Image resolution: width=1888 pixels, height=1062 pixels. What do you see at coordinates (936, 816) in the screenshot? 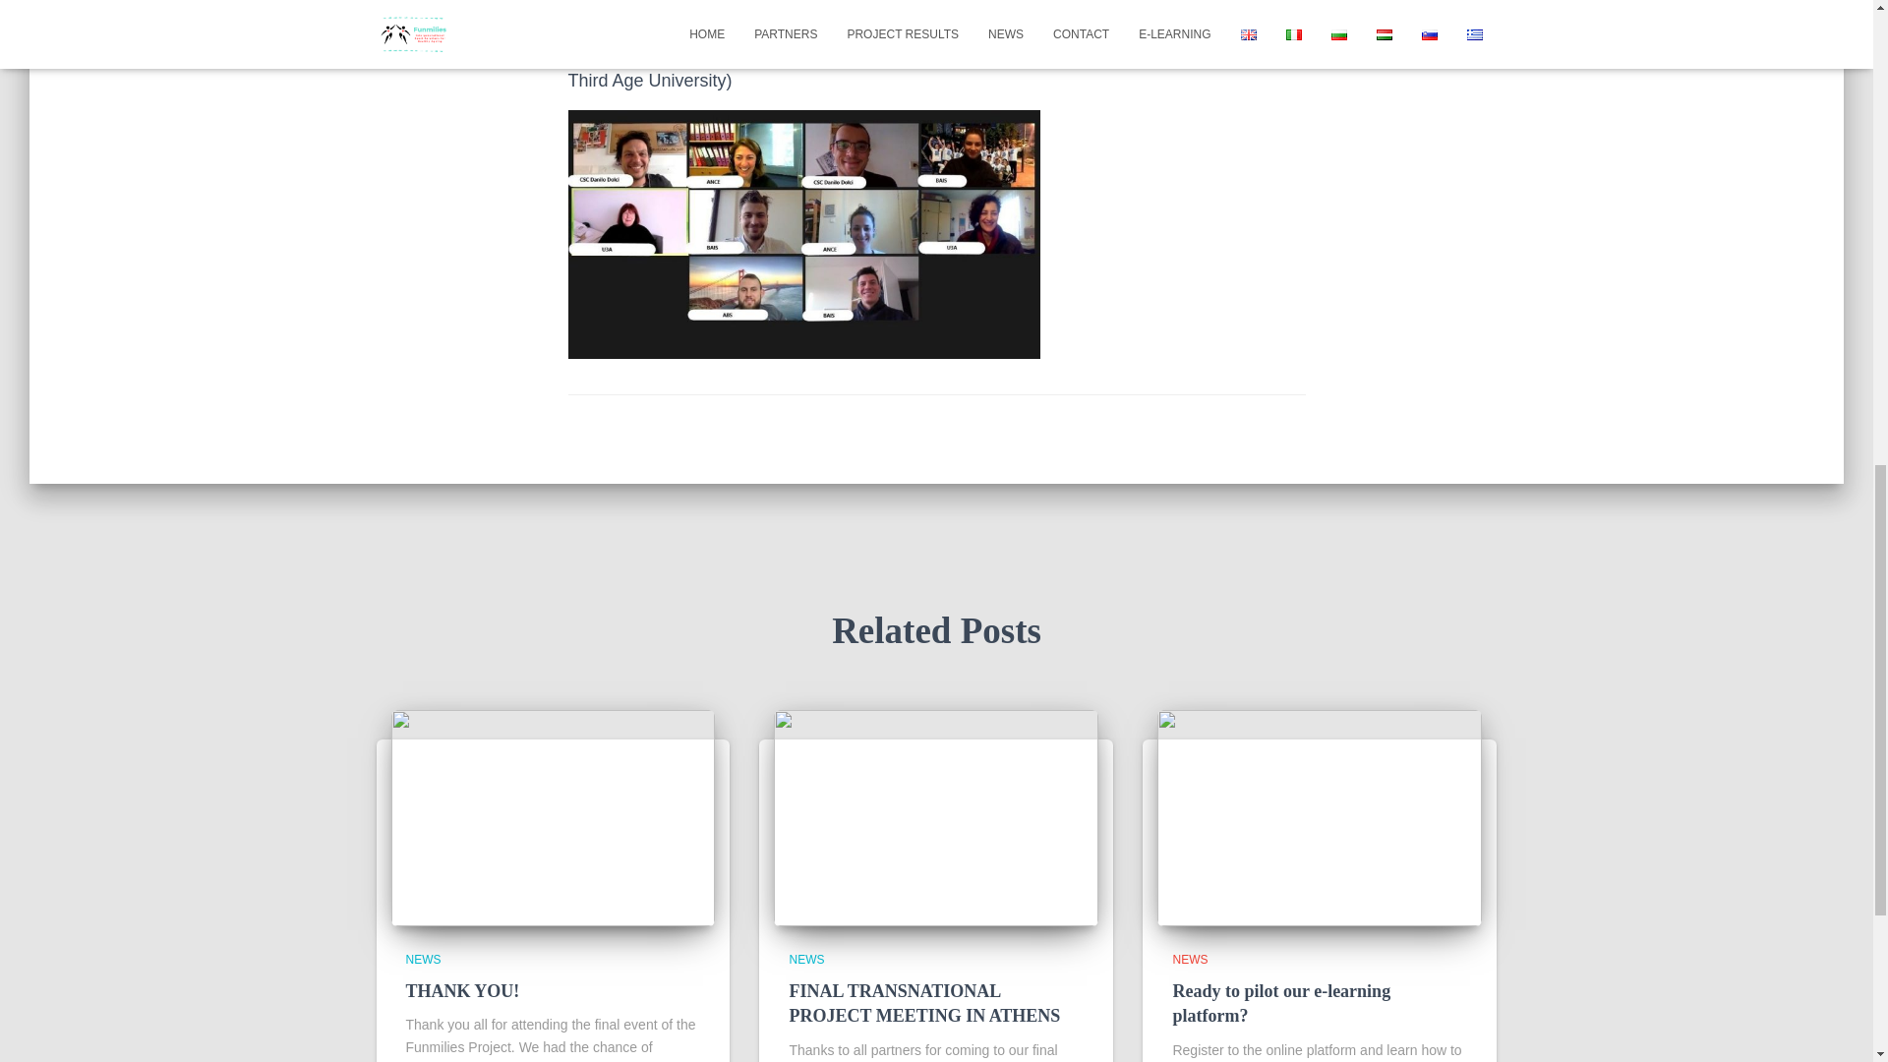
I see `FINAL TRANSNATIONAL PROJECT MEETING IN ATHENS` at bounding box center [936, 816].